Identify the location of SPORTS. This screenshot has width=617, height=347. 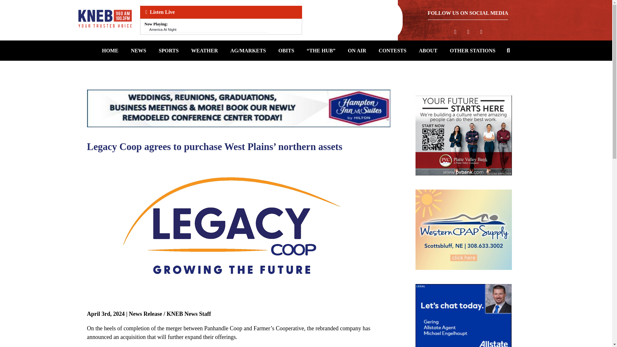
(168, 51).